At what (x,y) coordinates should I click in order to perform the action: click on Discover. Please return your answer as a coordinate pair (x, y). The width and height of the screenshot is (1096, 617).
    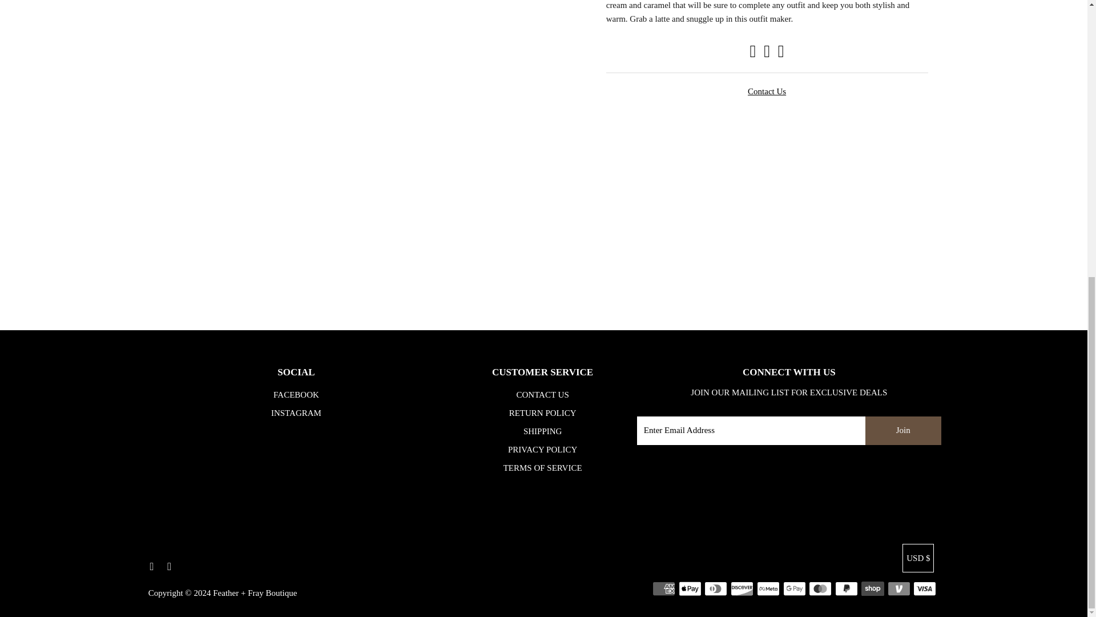
    Looking at the image, I should click on (742, 588).